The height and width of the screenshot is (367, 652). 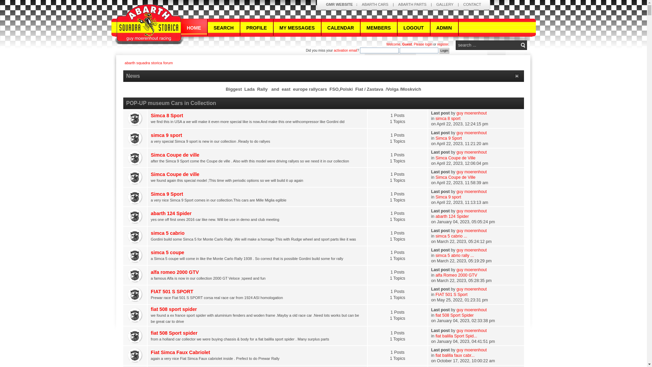 What do you see at coordinates (346, 50) in the screenshot?
I see `activation email` at bounding box center [346, 50].